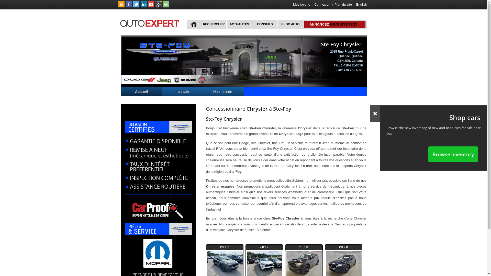  Describe the element at coordinates (159, 158) in the screenshot. I see `Occasions` at that location.